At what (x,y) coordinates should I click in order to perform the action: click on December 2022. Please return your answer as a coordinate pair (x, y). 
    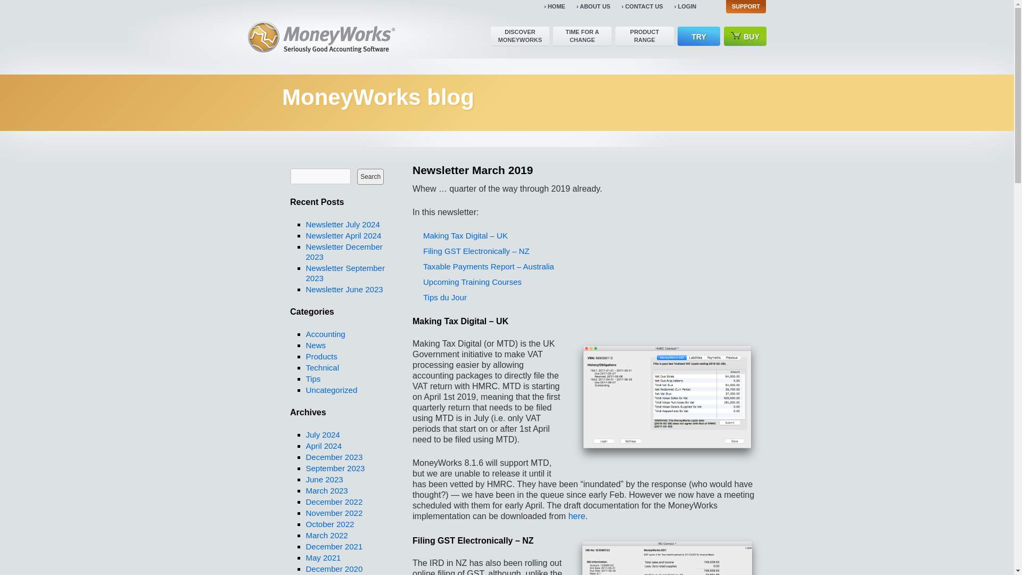
    Looking at the image, I should click on (334, 502).